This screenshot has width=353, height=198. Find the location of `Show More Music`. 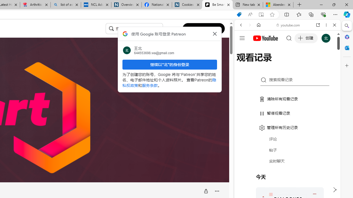

Show More Music is located at coordinates (321, 150).